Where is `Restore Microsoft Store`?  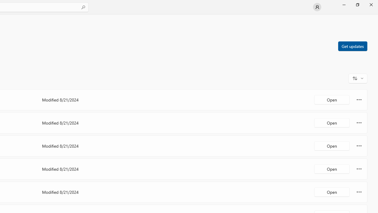
Restore Microsoft Store is located at coordinates (357, 5).